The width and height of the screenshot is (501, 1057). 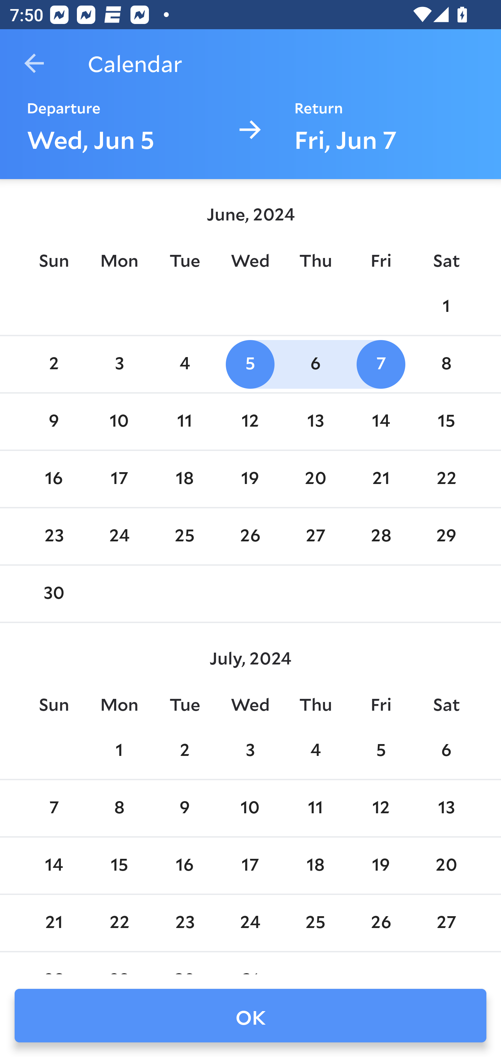 What do you see at coordinates (34, 63) in the screenshot?
I see `Navigate up` at bounding box center [34, 63].